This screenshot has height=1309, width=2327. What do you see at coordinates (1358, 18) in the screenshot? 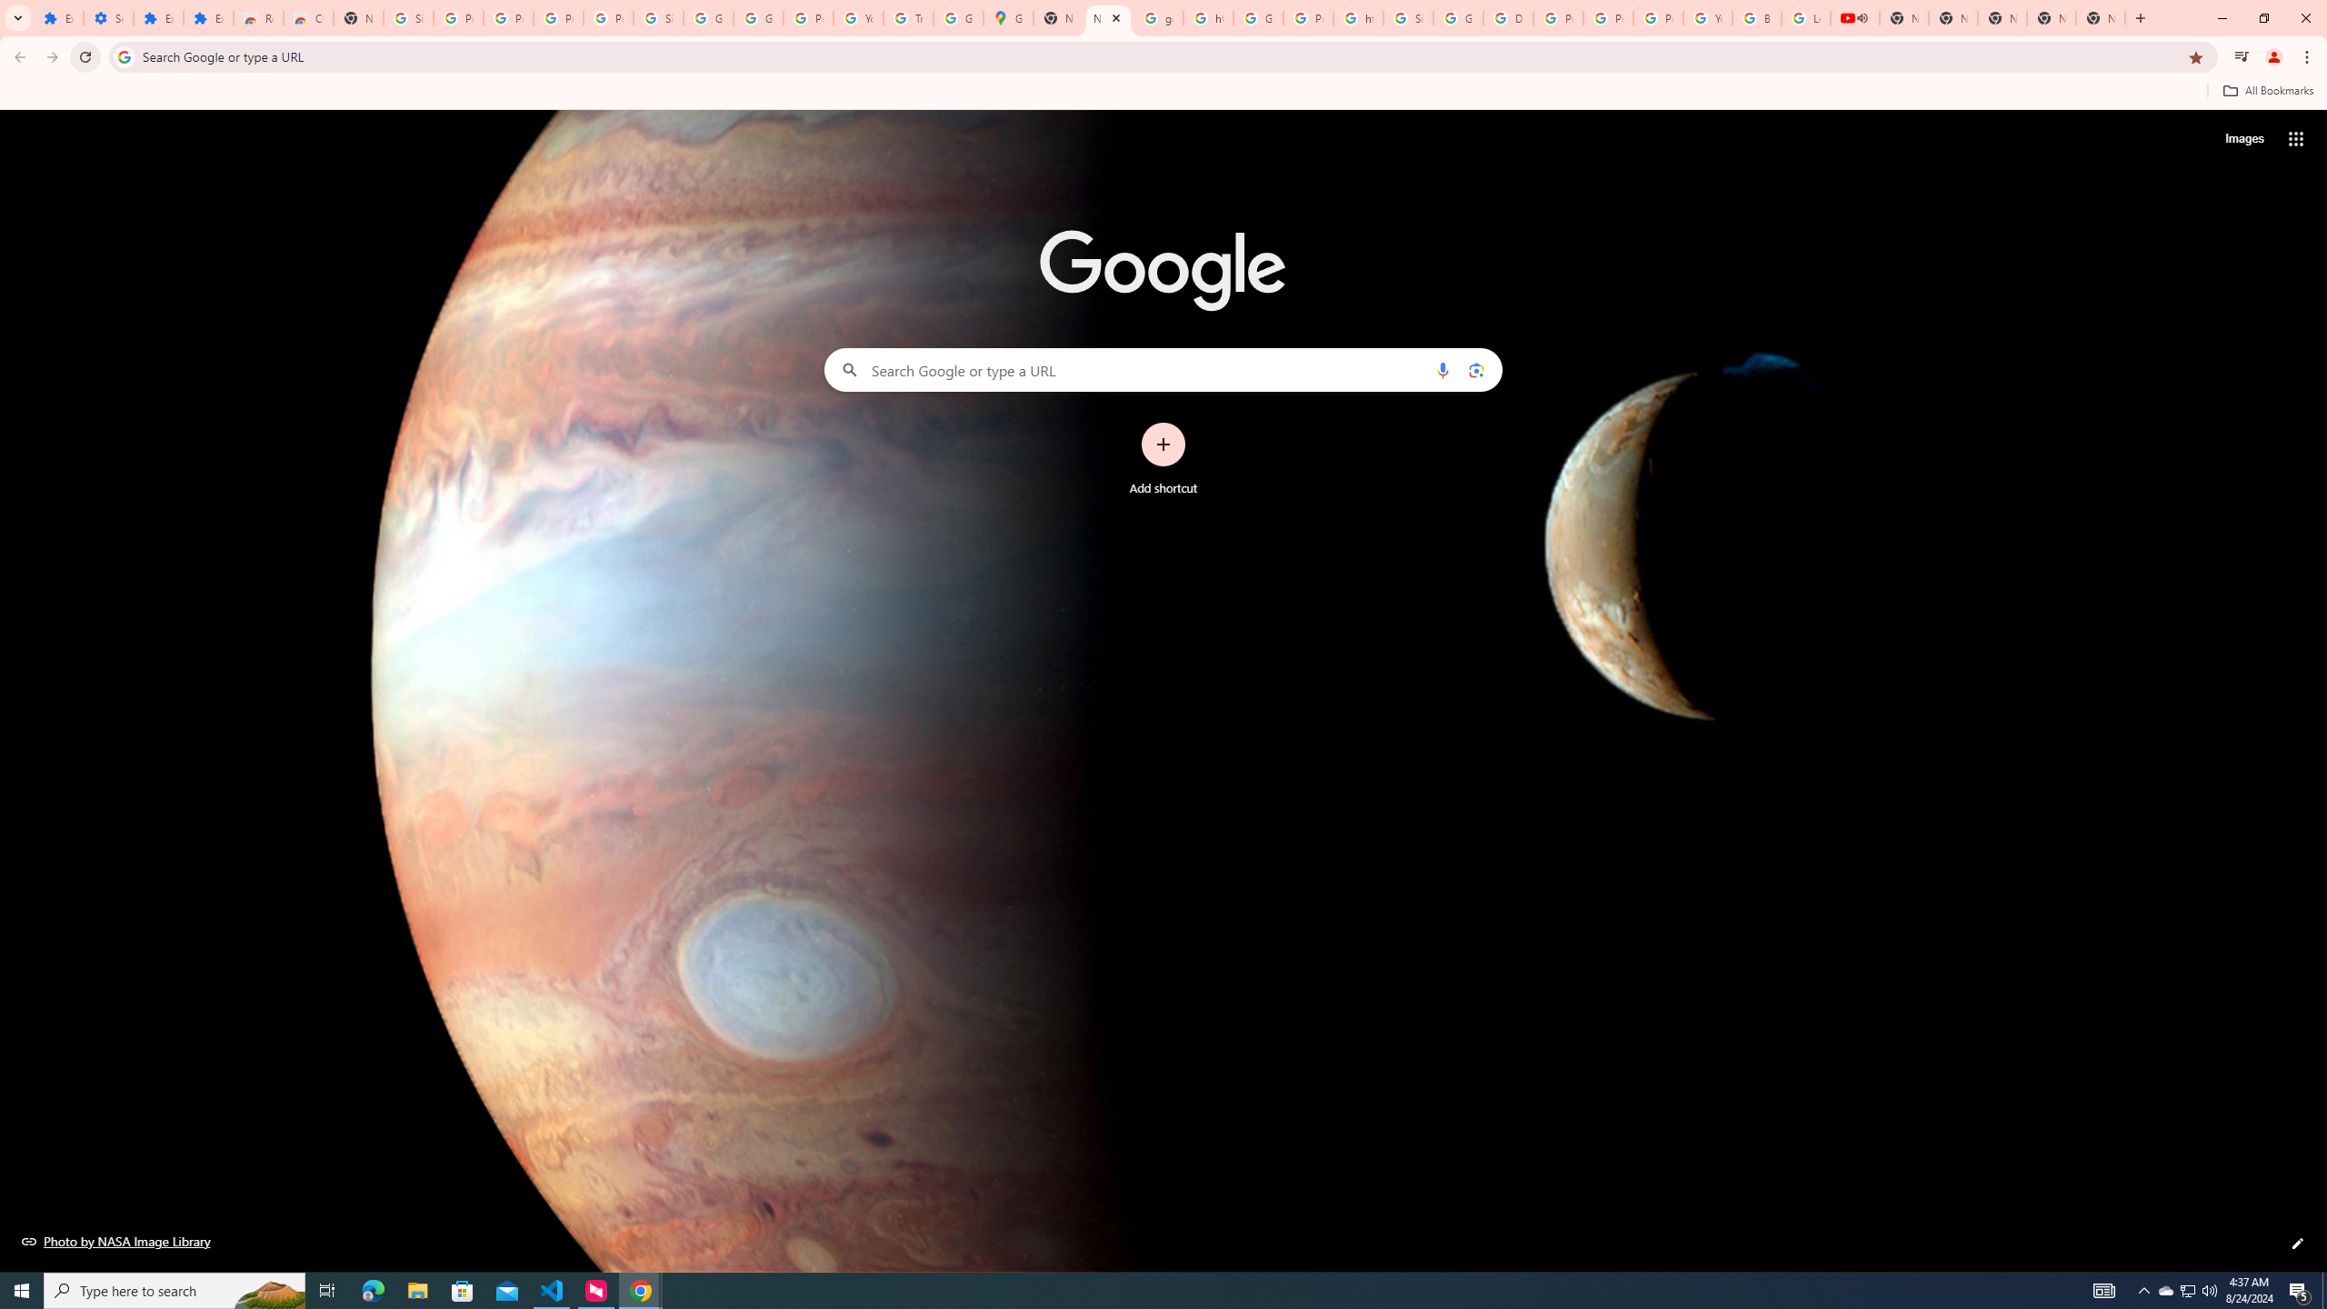
I see `https://scholar.google.com/` at bounding box center [1358, 18].